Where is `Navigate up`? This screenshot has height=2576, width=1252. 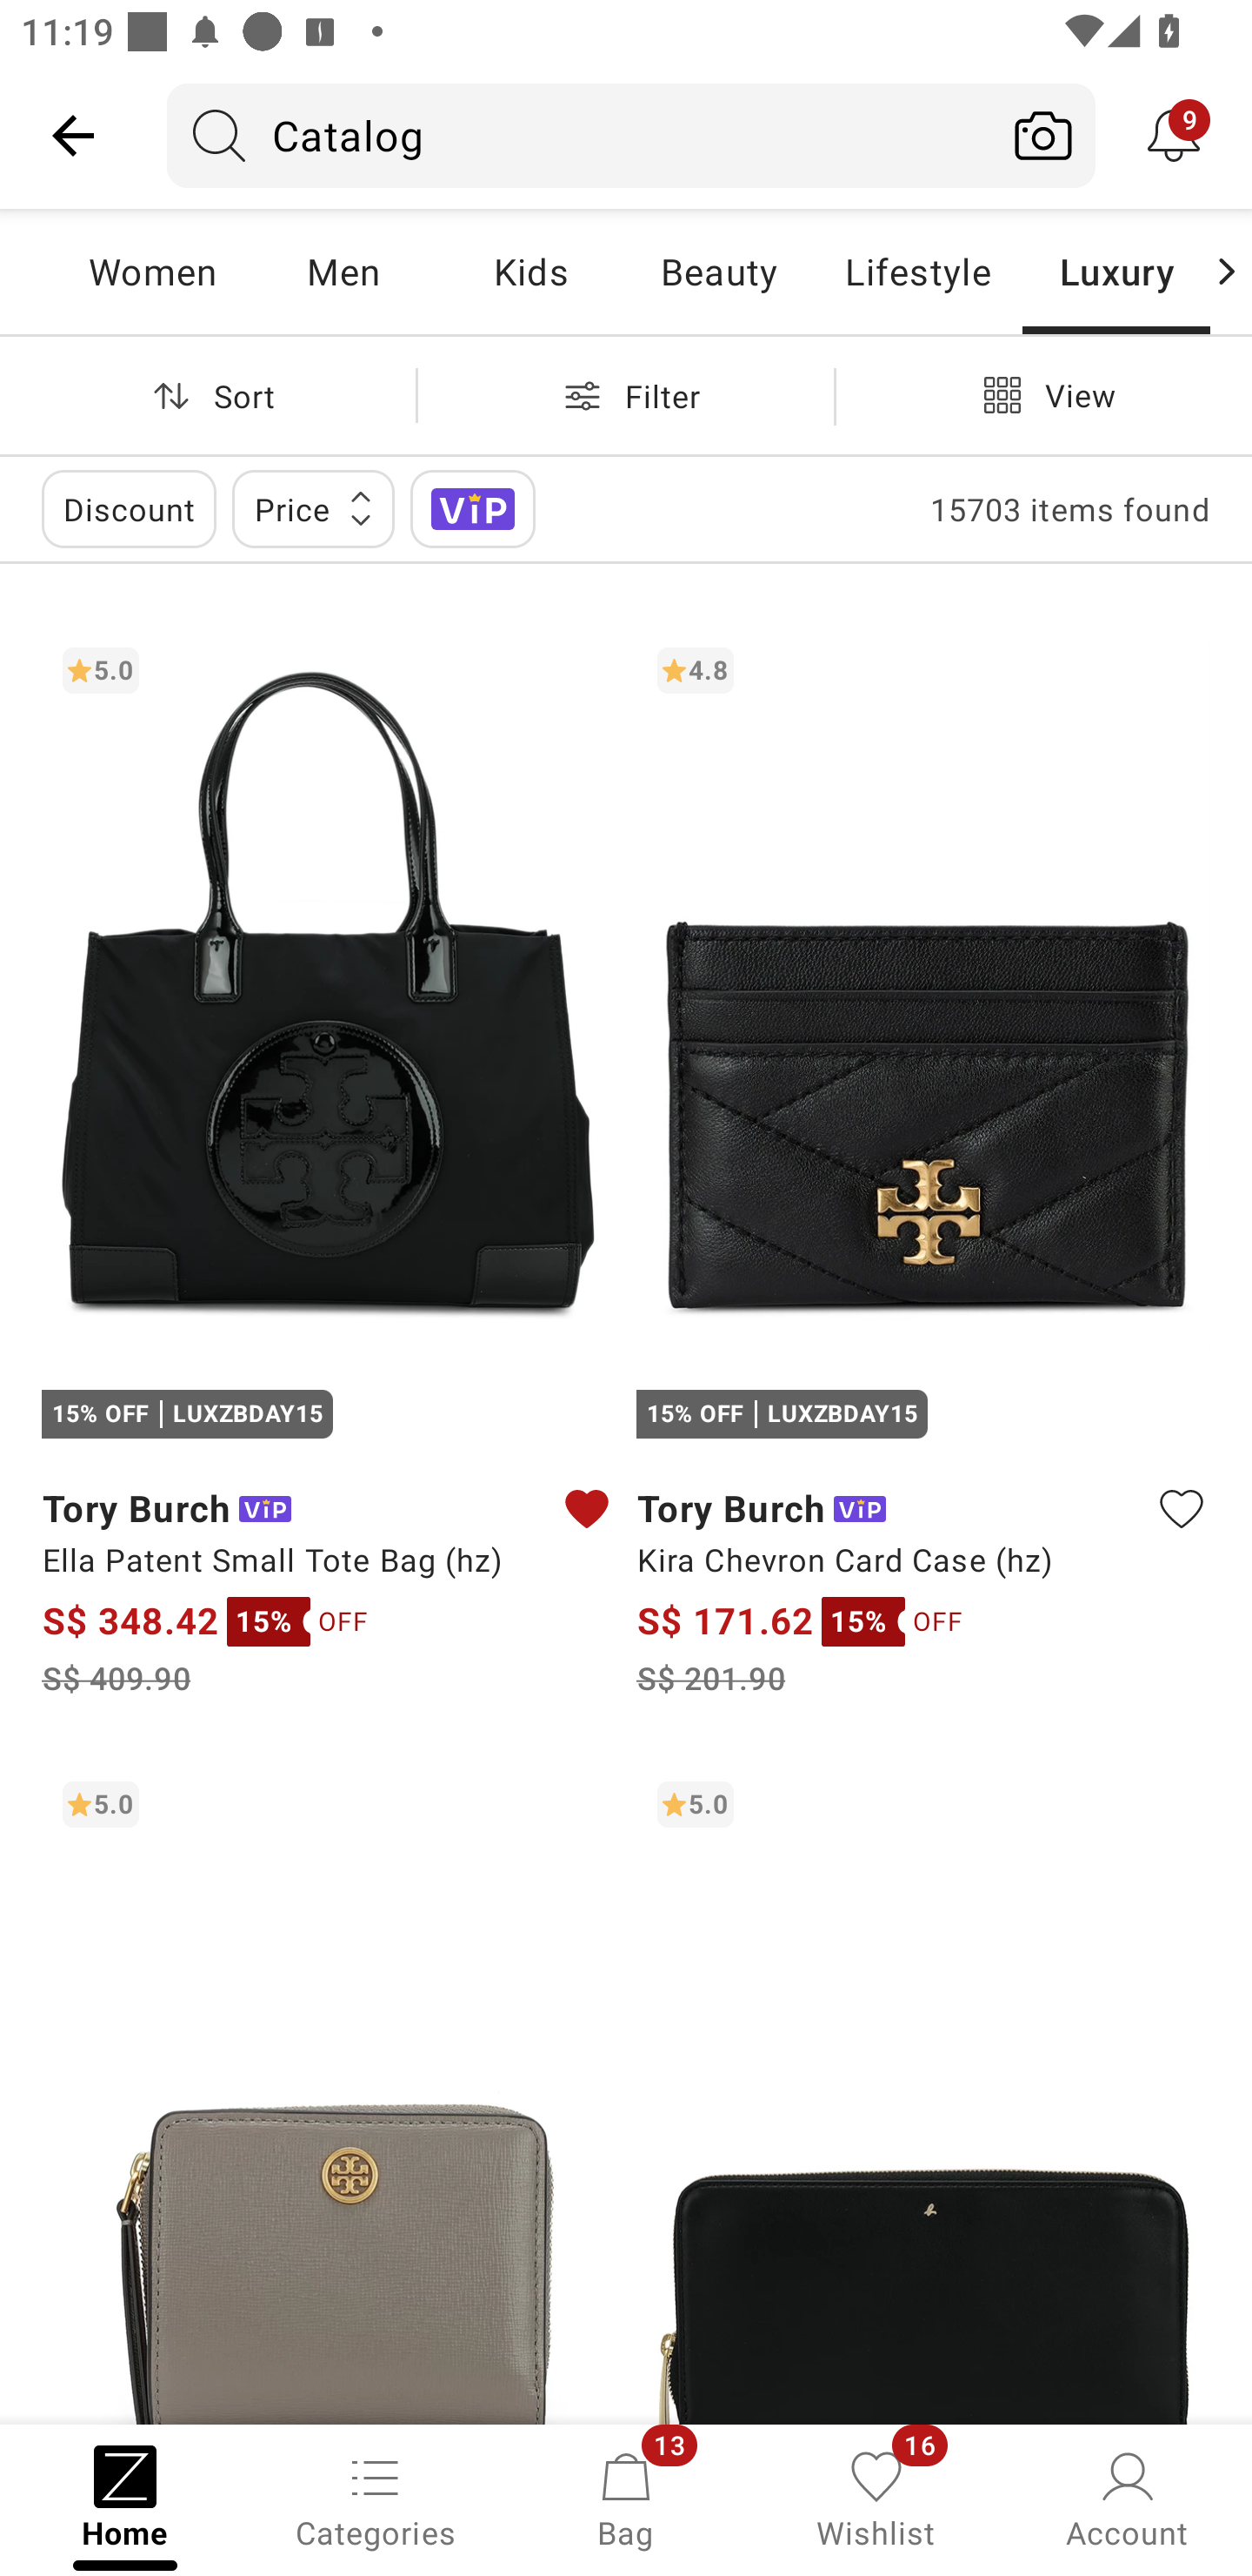 Navigate up is located at coordinates (73, 135).